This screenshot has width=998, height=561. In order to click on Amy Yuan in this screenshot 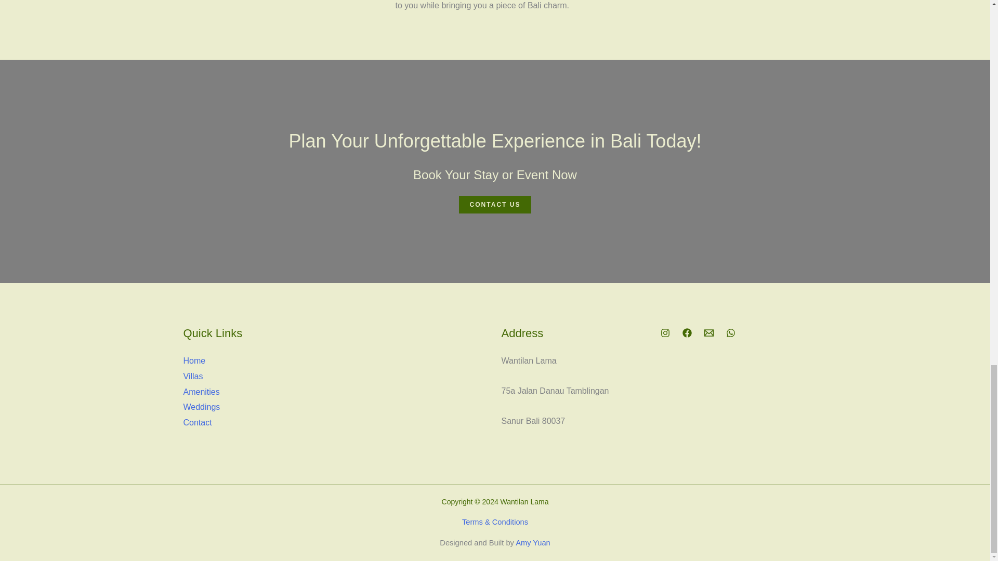, I will do `click(533, 542)`.